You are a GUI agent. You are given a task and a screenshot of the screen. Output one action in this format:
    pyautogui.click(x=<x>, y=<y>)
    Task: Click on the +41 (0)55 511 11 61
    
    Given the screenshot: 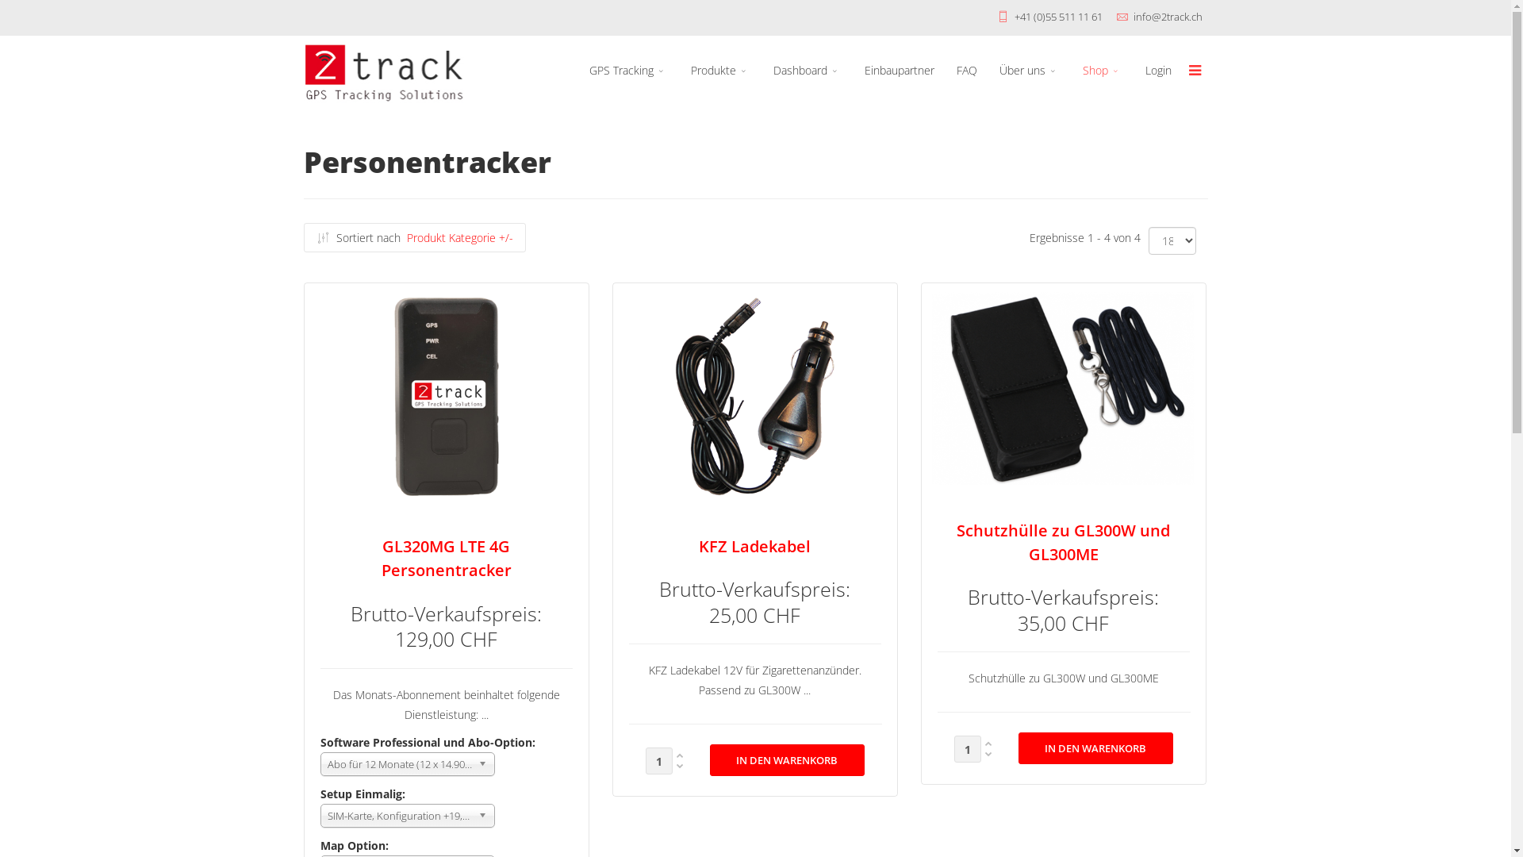 What is the action you would take?
    pyautogui.click(x=1058, y=17)
    